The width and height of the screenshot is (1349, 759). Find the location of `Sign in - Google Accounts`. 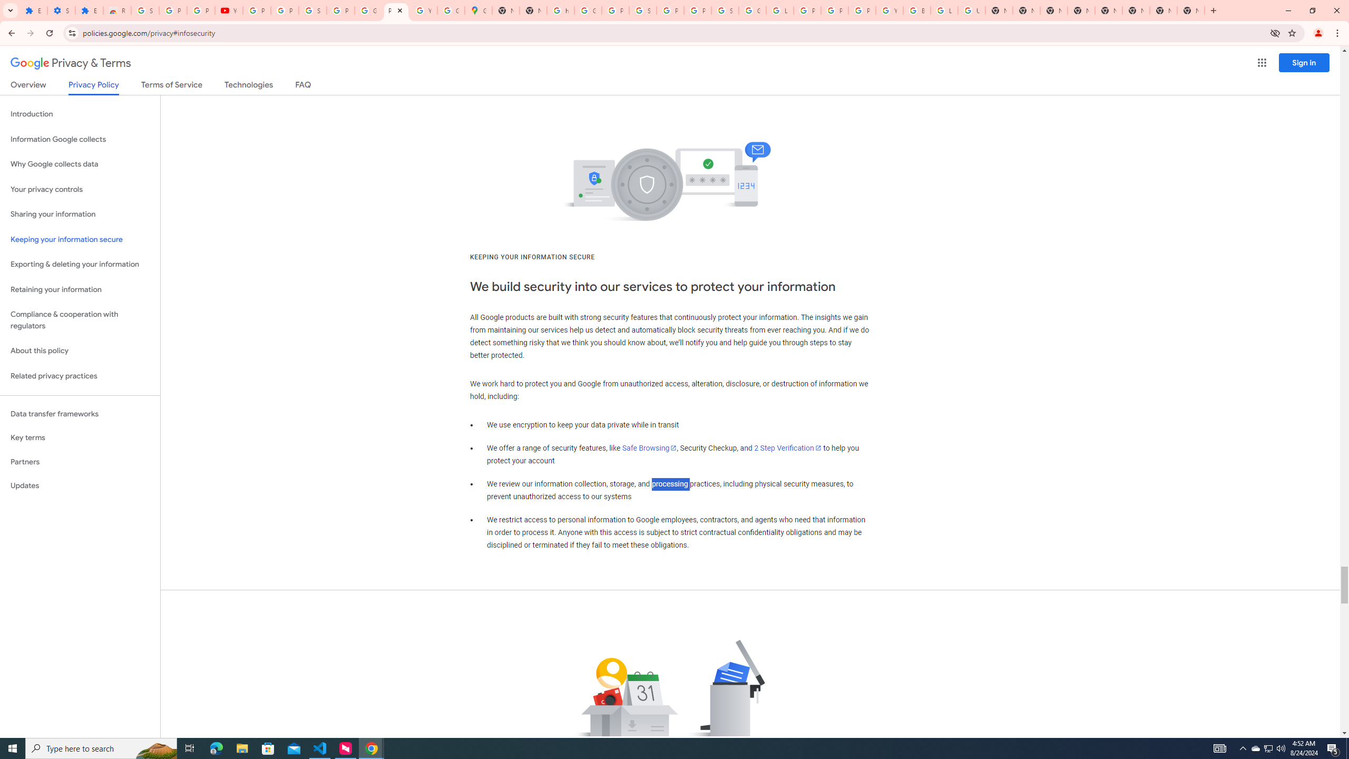

Sign in - Google Accounts is located at coordinates (313, 11).